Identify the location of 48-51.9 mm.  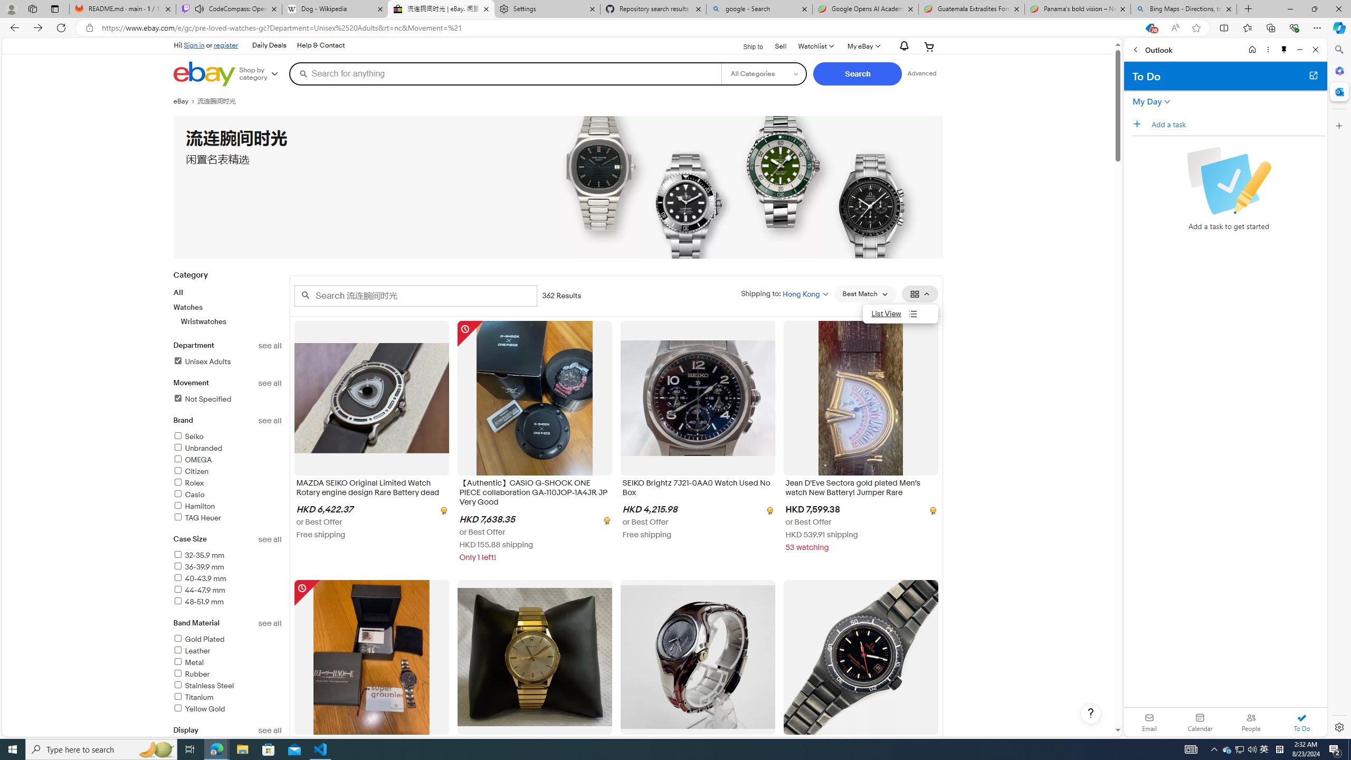
(227, 602).